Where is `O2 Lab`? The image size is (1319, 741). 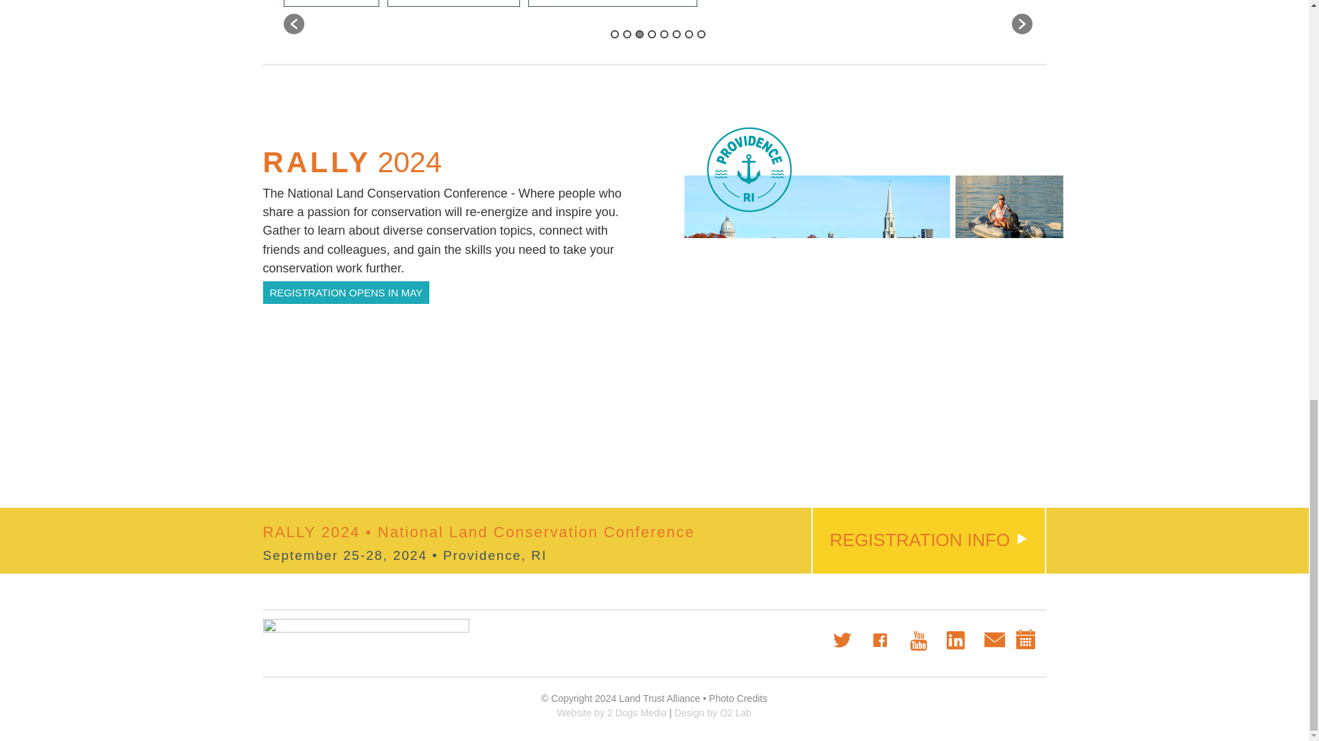
O2 Lab is located at coordinates (713, 712).